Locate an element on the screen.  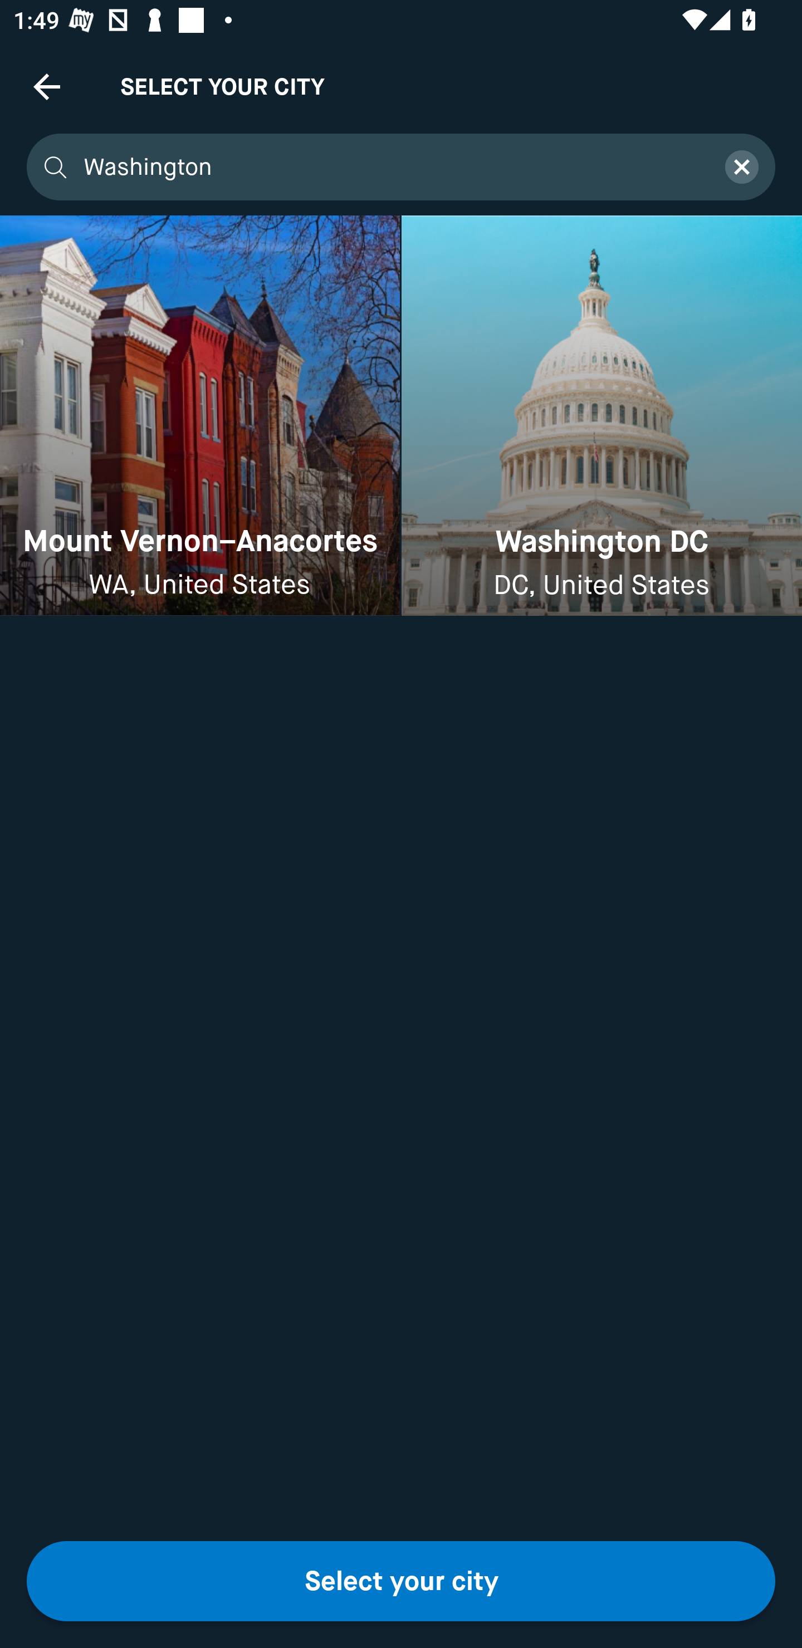
Washington DC DC, United States is located at coordinates (601, 416).